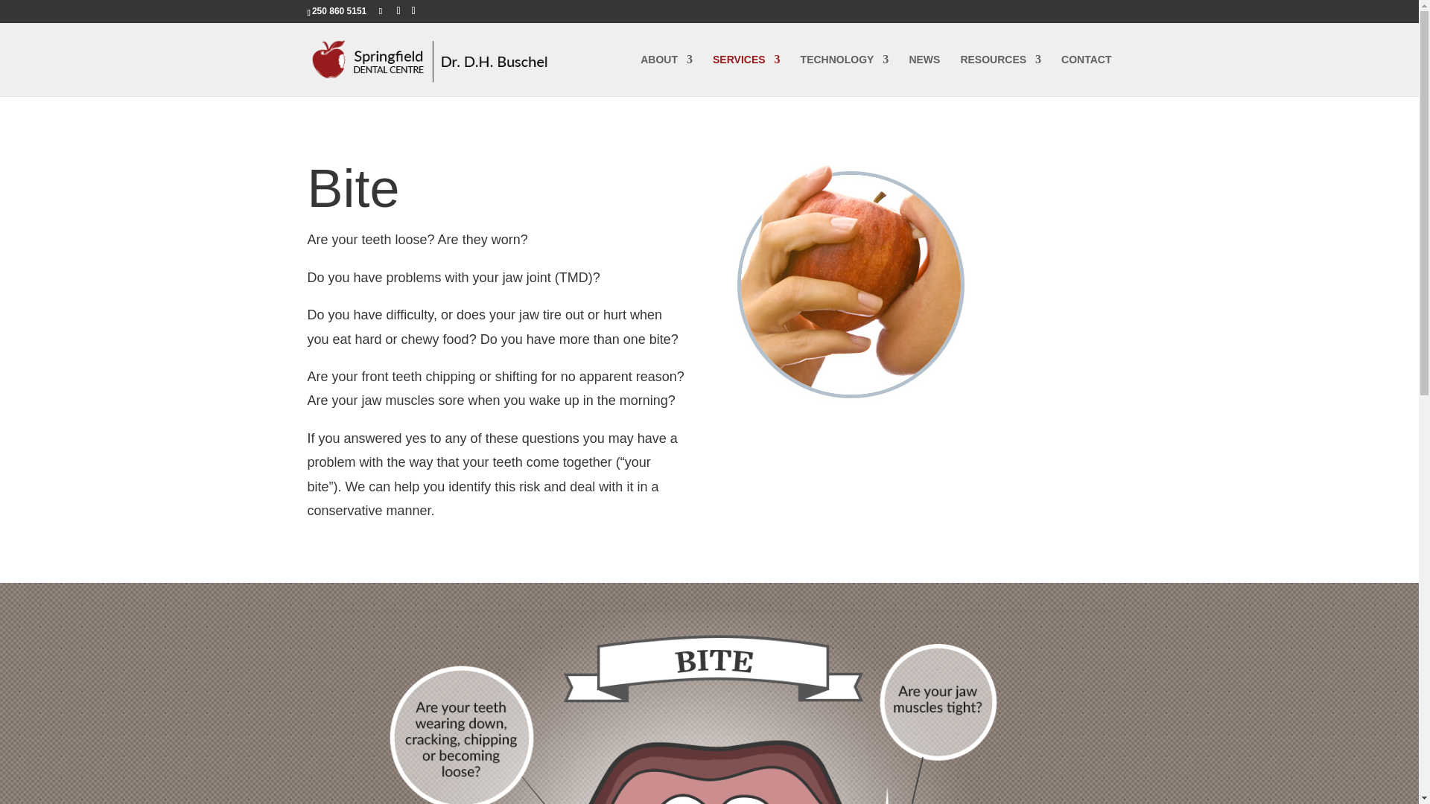 The width and height of the screenshot is (1430, 804). Describe the element at coordinates (666, 74) in the screenshot. I see `ABOUT` at that location.